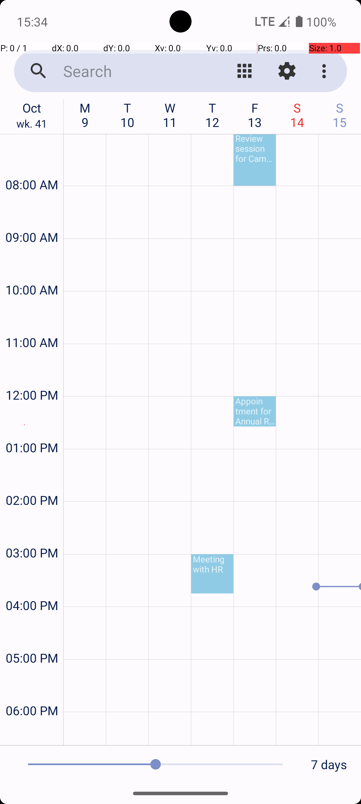  What do you see at coordinates (340, 115) in the screenshot?
I see `S
15` at bounding box center [340, 115].